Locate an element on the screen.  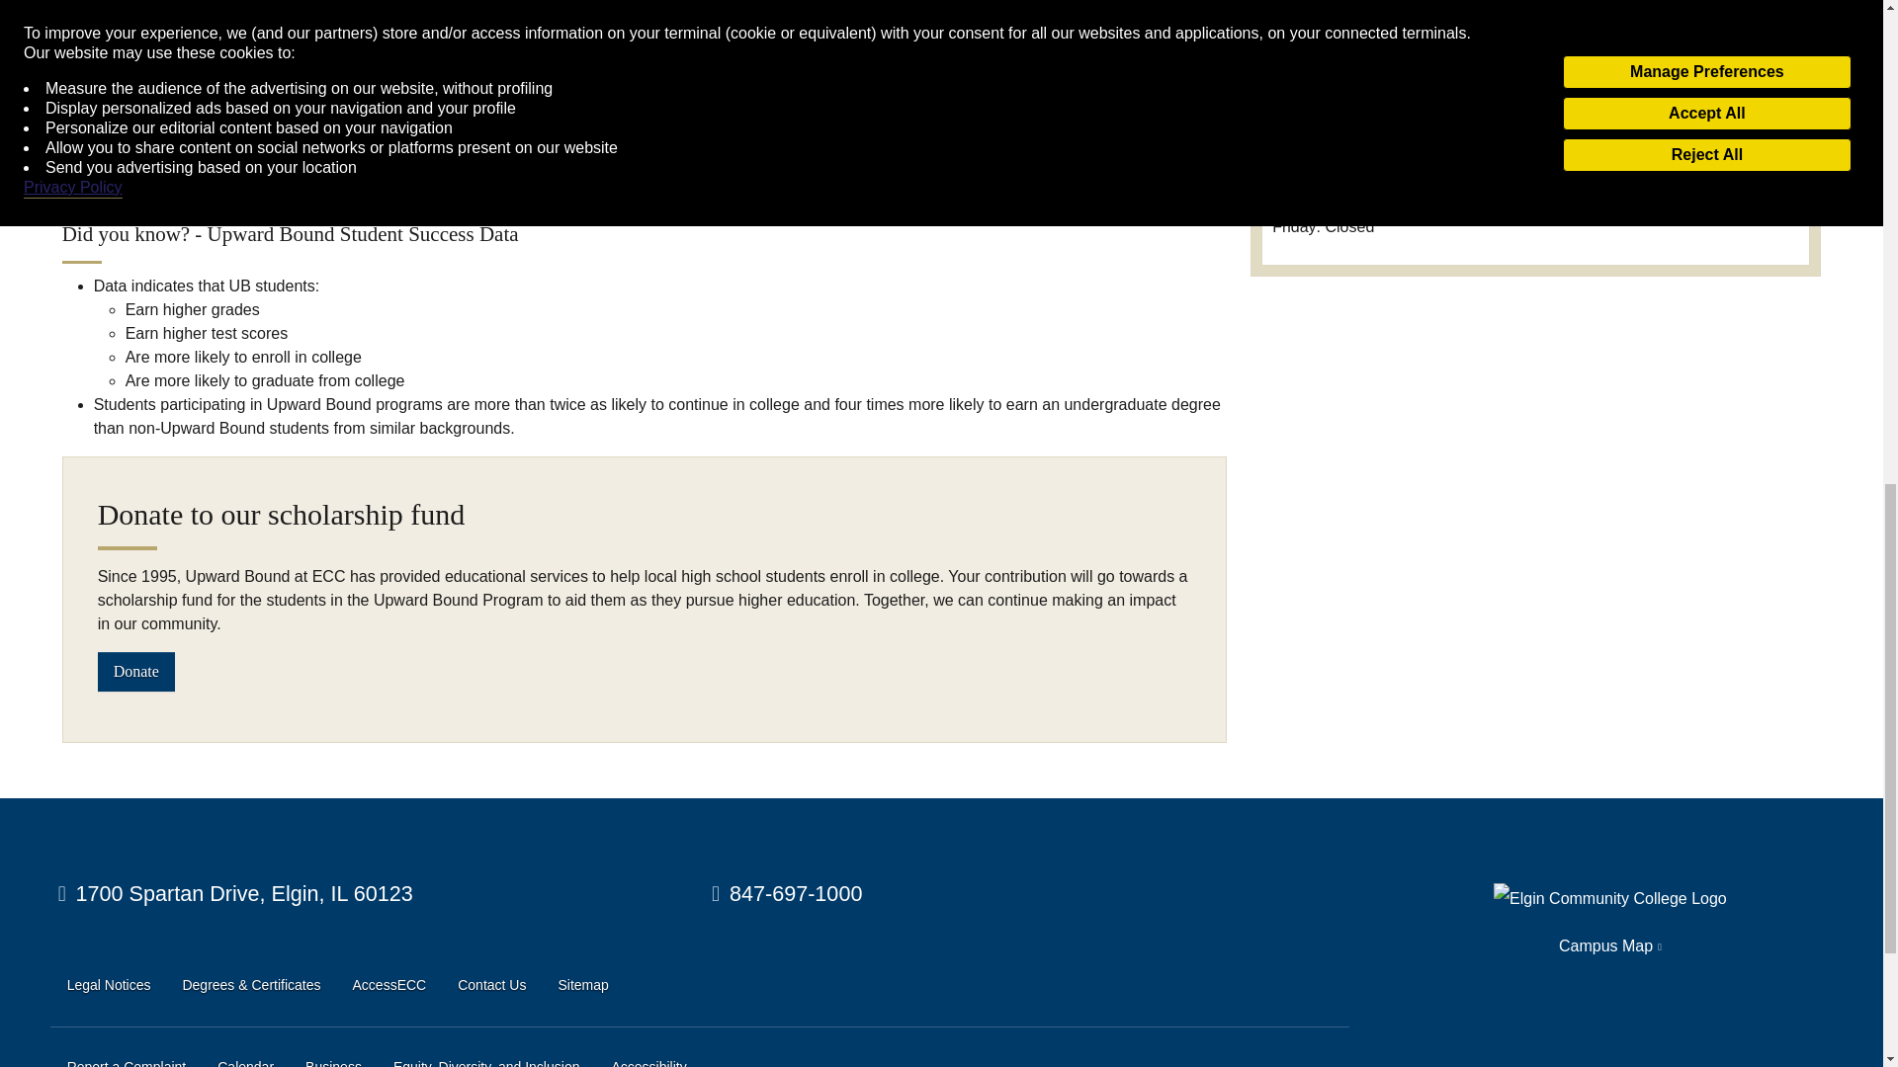
Contact Us is located at coordinates (490, 986).